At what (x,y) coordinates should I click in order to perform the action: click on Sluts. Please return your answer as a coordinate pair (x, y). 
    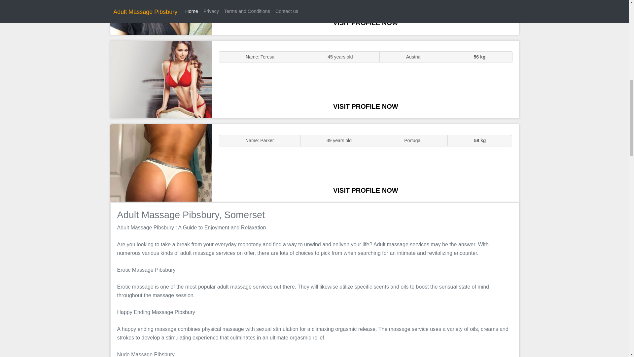
    Looking at the image, I should click on (161, 17).